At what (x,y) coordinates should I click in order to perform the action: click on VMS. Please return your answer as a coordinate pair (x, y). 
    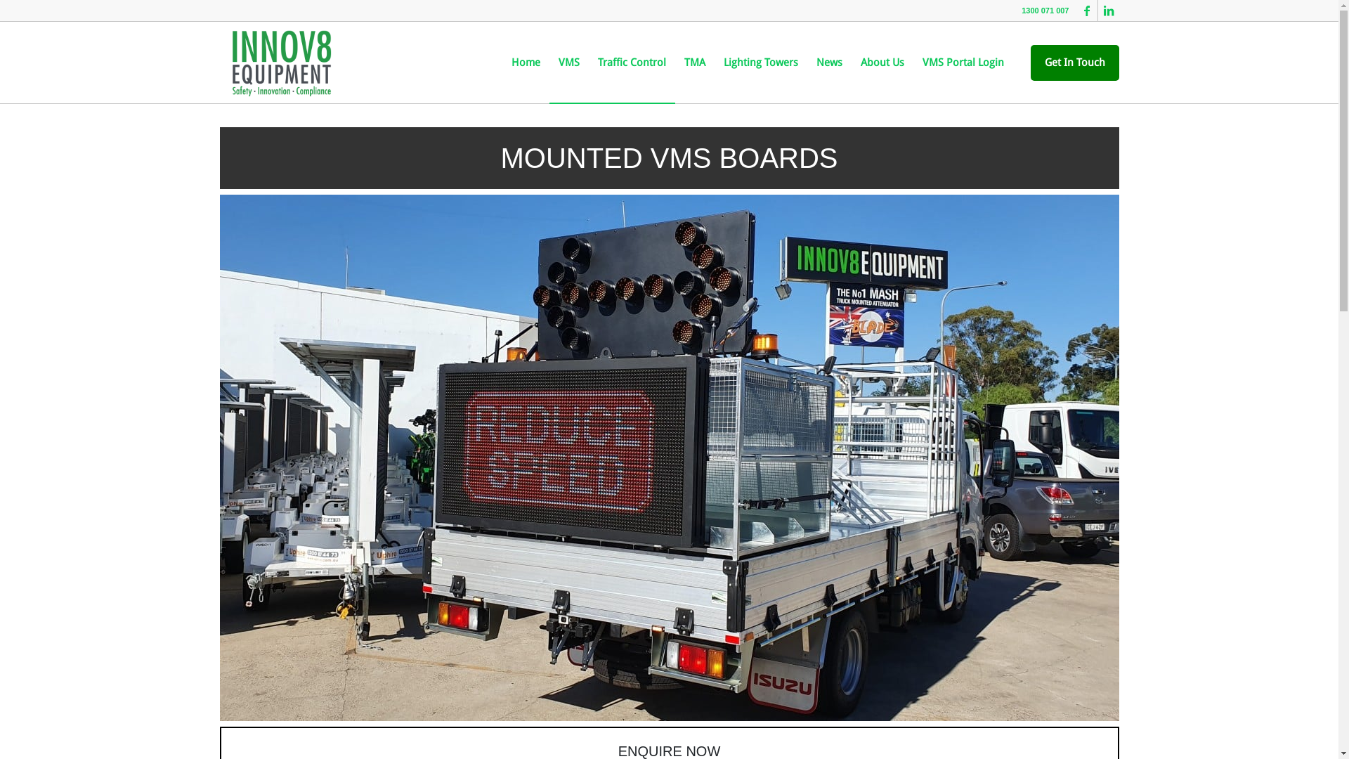
    Looking at the image, I should click on (569, 63).